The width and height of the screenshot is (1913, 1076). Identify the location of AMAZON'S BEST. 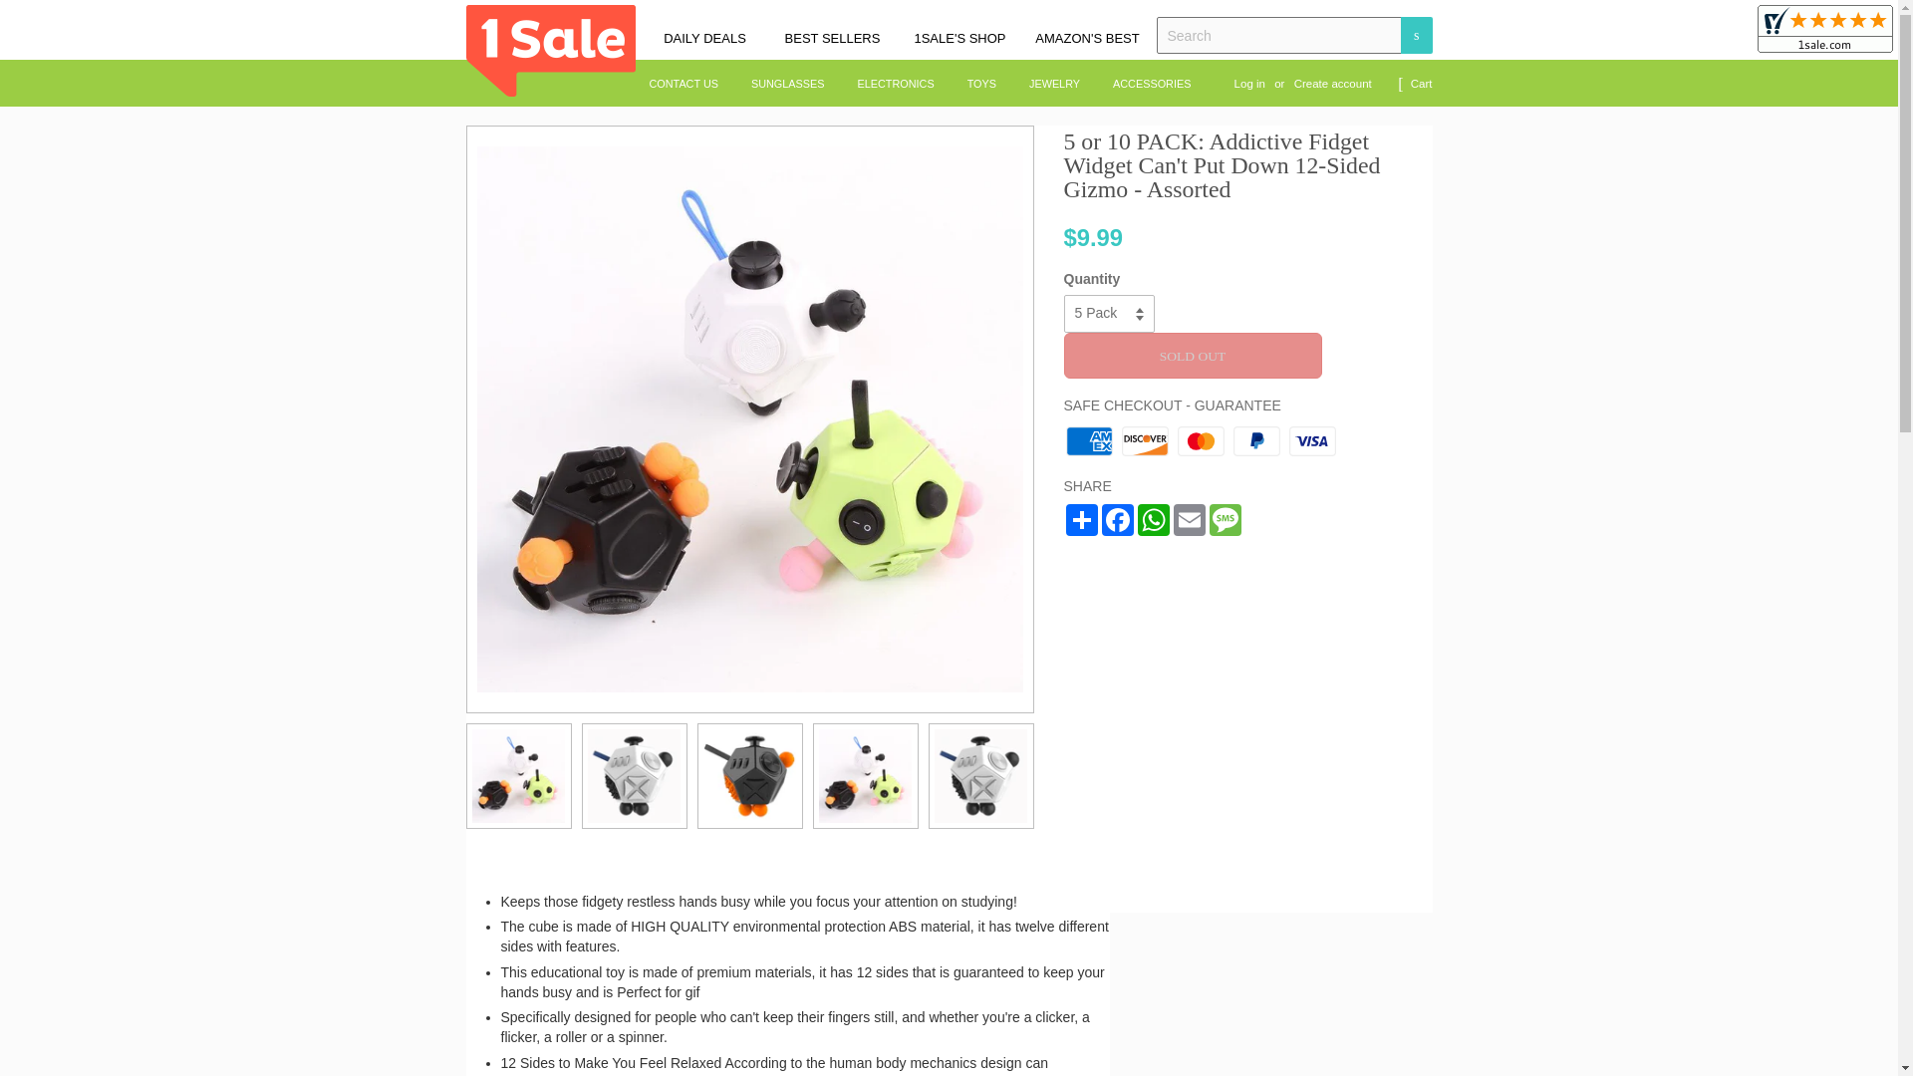
(1087, 39).